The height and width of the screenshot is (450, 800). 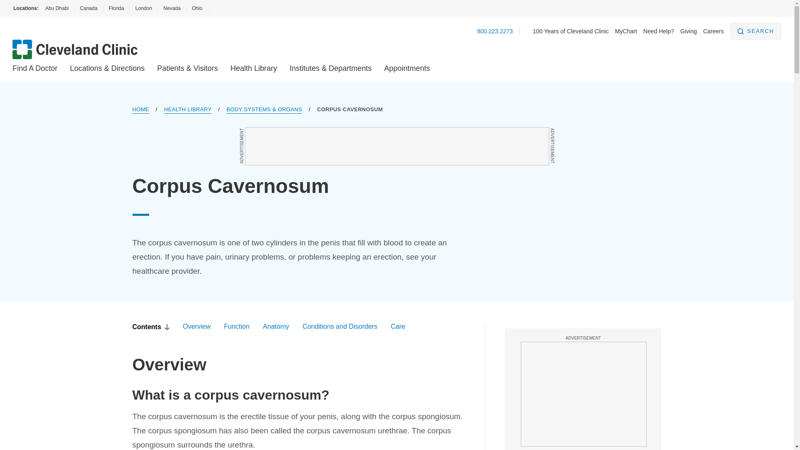 What do you see at coordinates (35, 68) in the screenshot?
I see `Find A Doctor` at bounding box center [35, 68].